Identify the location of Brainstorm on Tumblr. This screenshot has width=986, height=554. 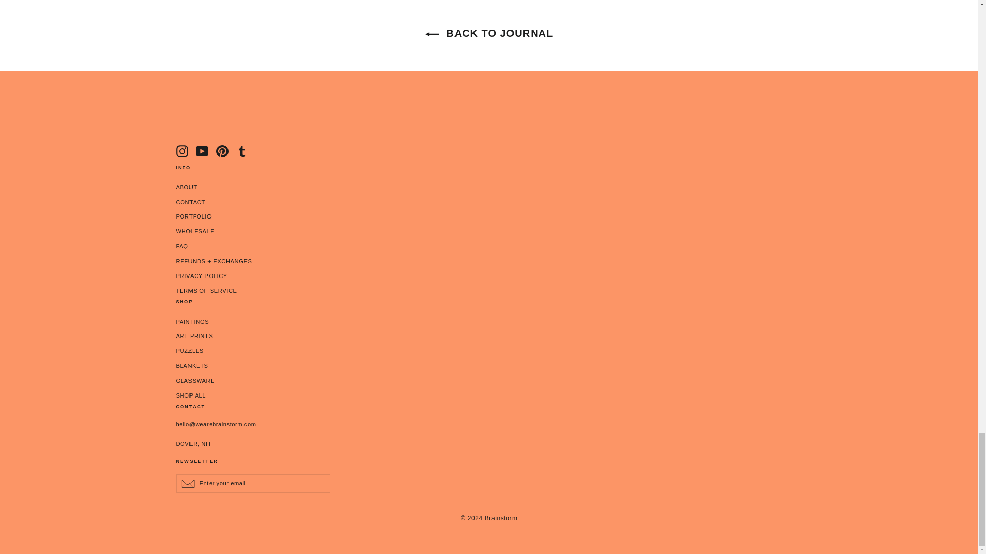
(242, 151).